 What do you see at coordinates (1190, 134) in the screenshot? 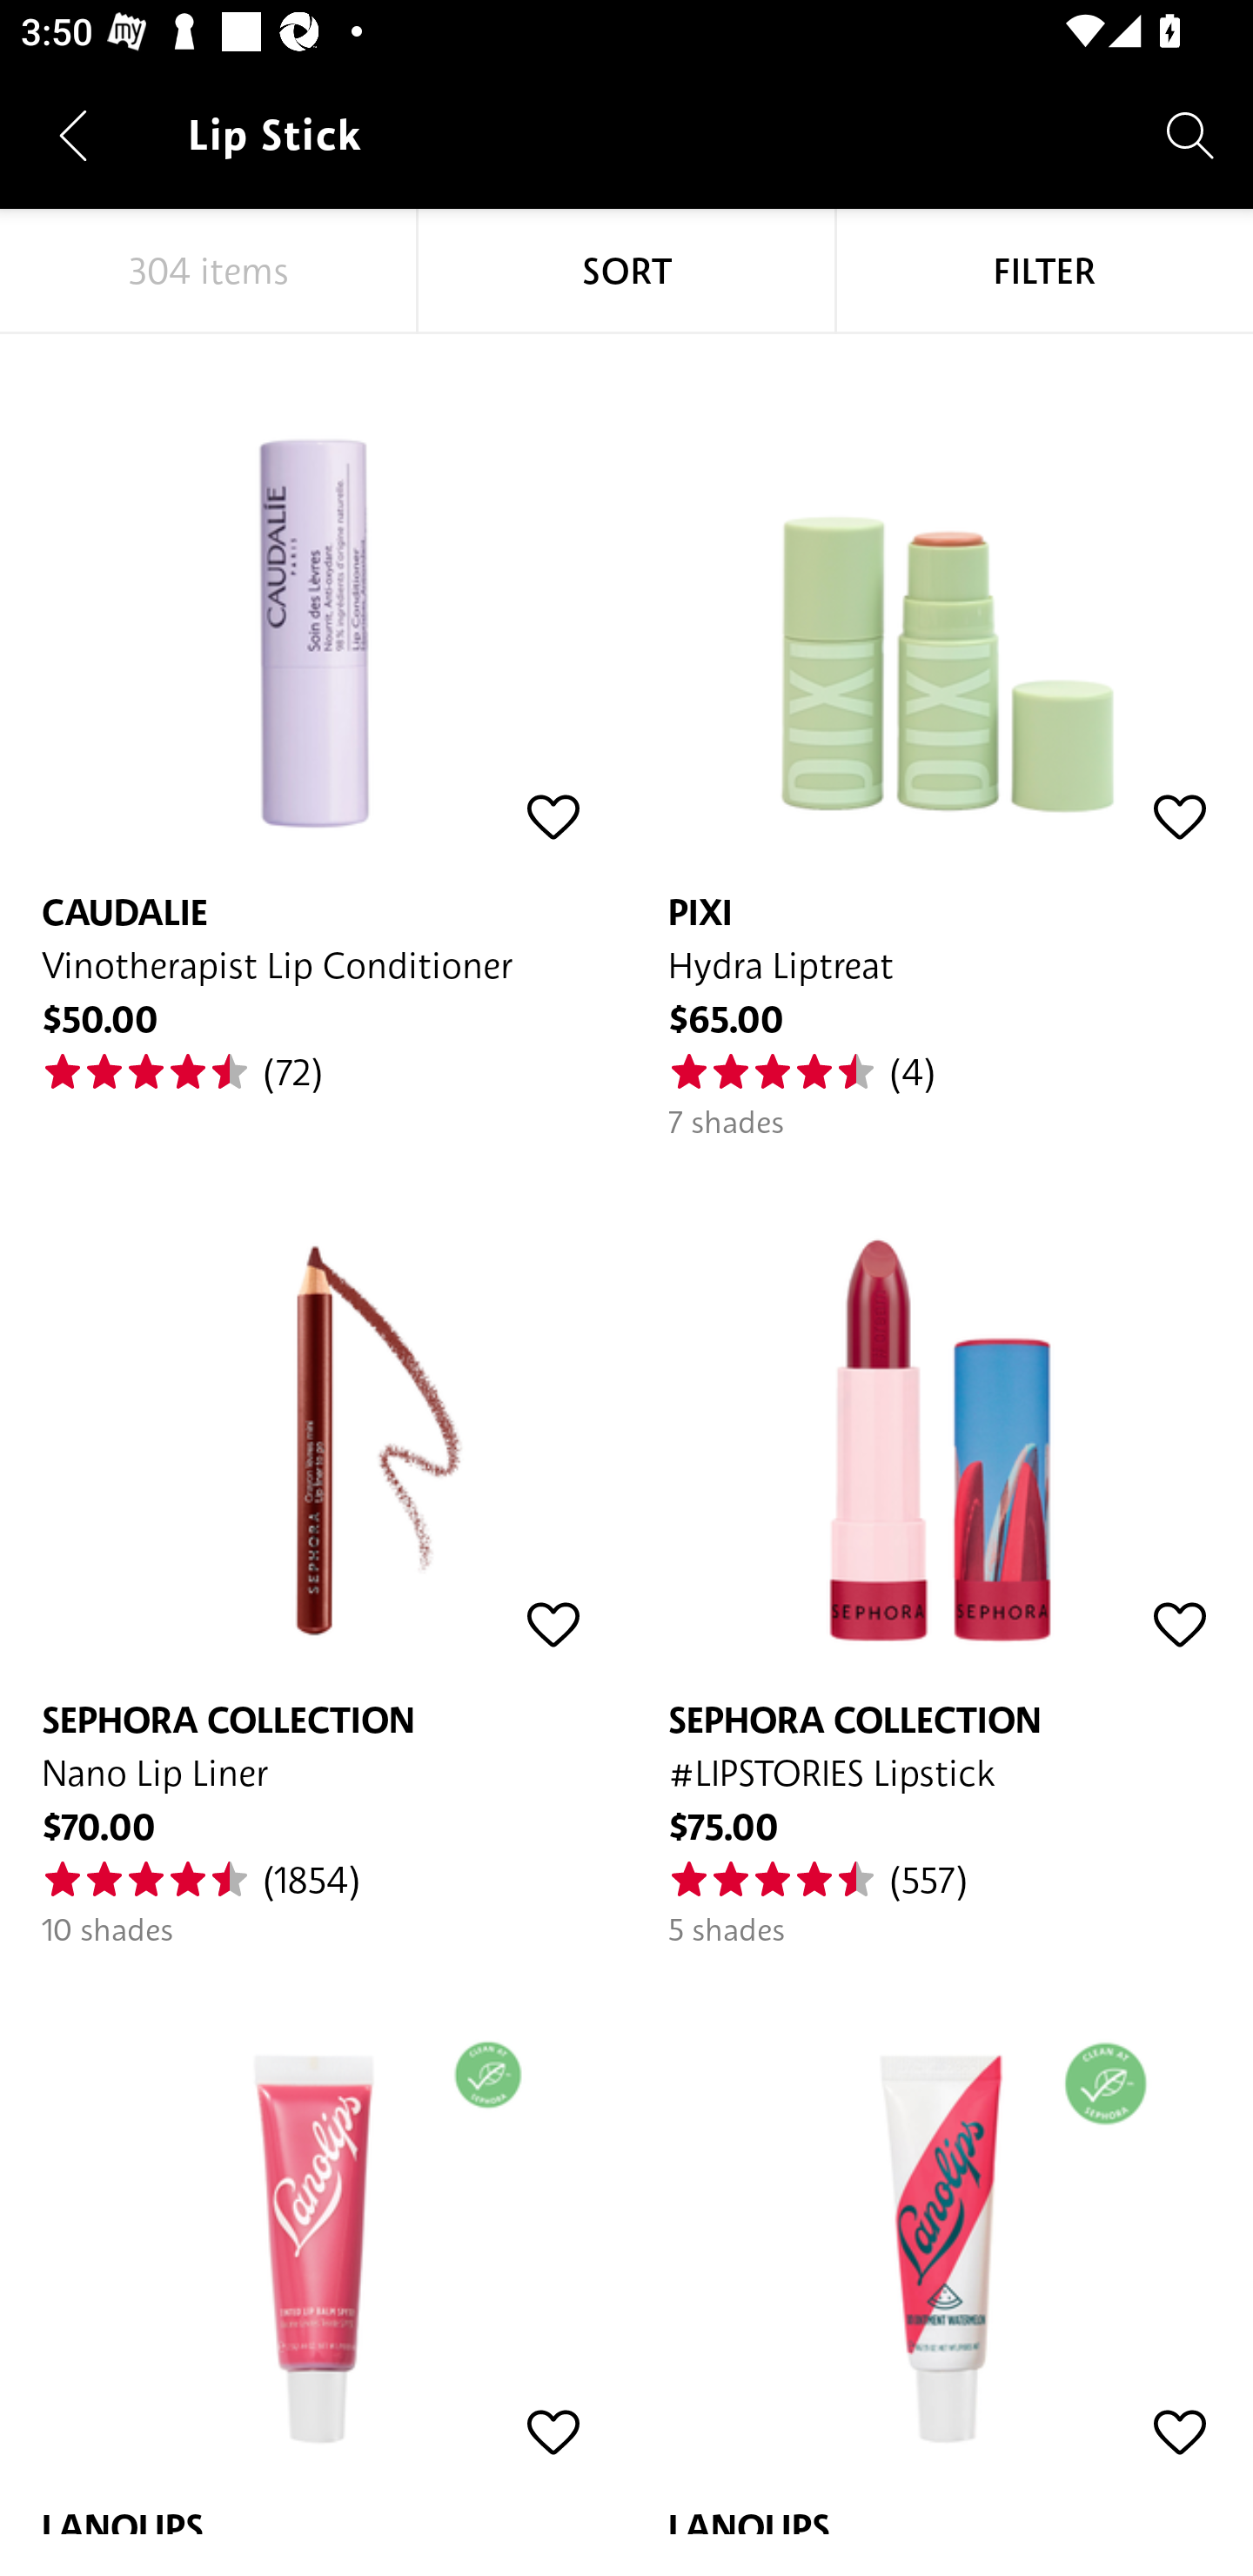
I see `Search` at bounding box center [1190, 134].